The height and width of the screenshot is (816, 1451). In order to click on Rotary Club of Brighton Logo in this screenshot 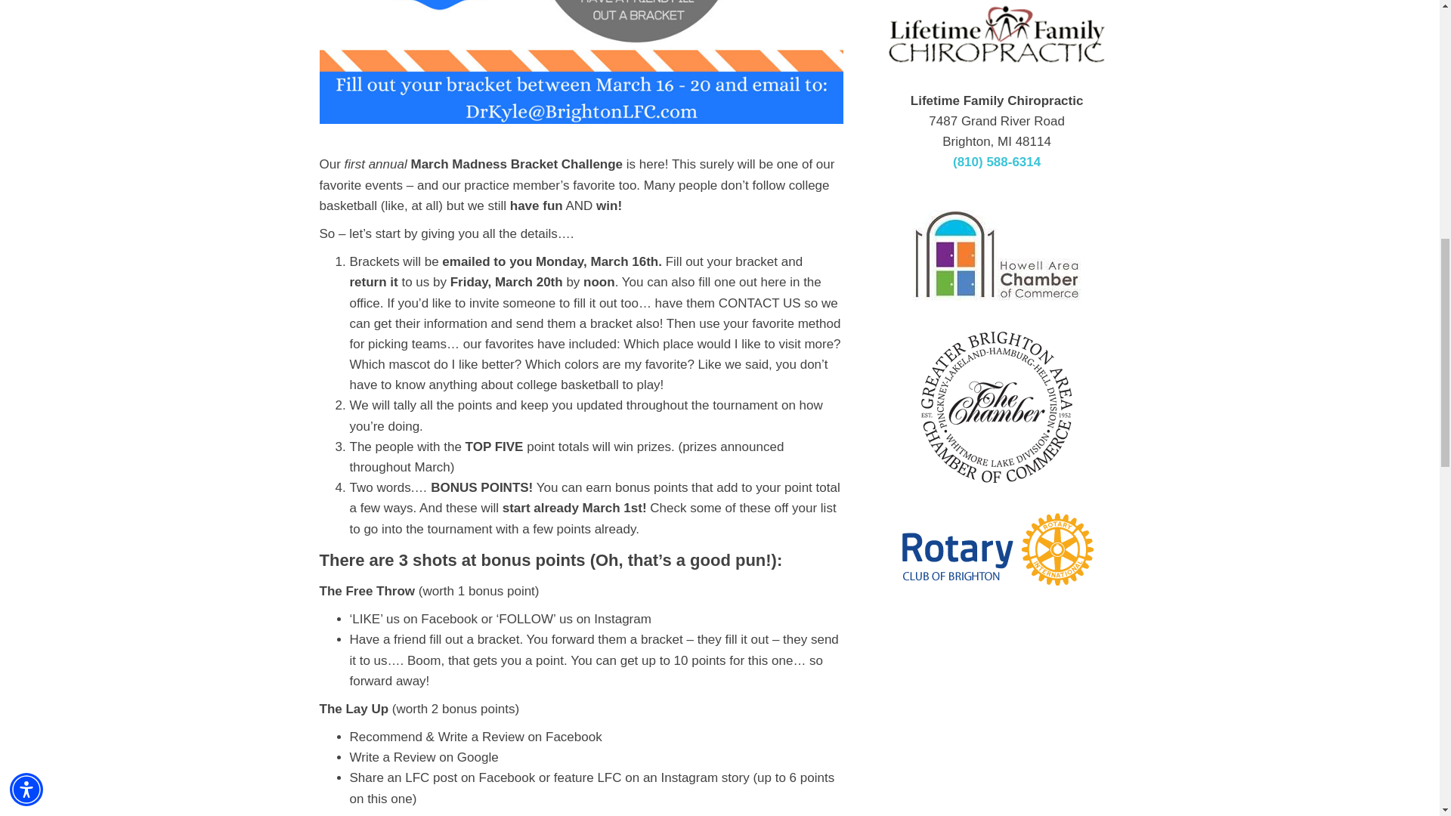, I will do `click(998, 549)`.